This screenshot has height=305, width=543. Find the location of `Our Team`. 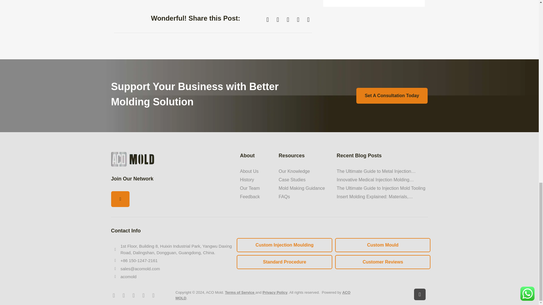

Our Team is located at coordinates (256, 188).